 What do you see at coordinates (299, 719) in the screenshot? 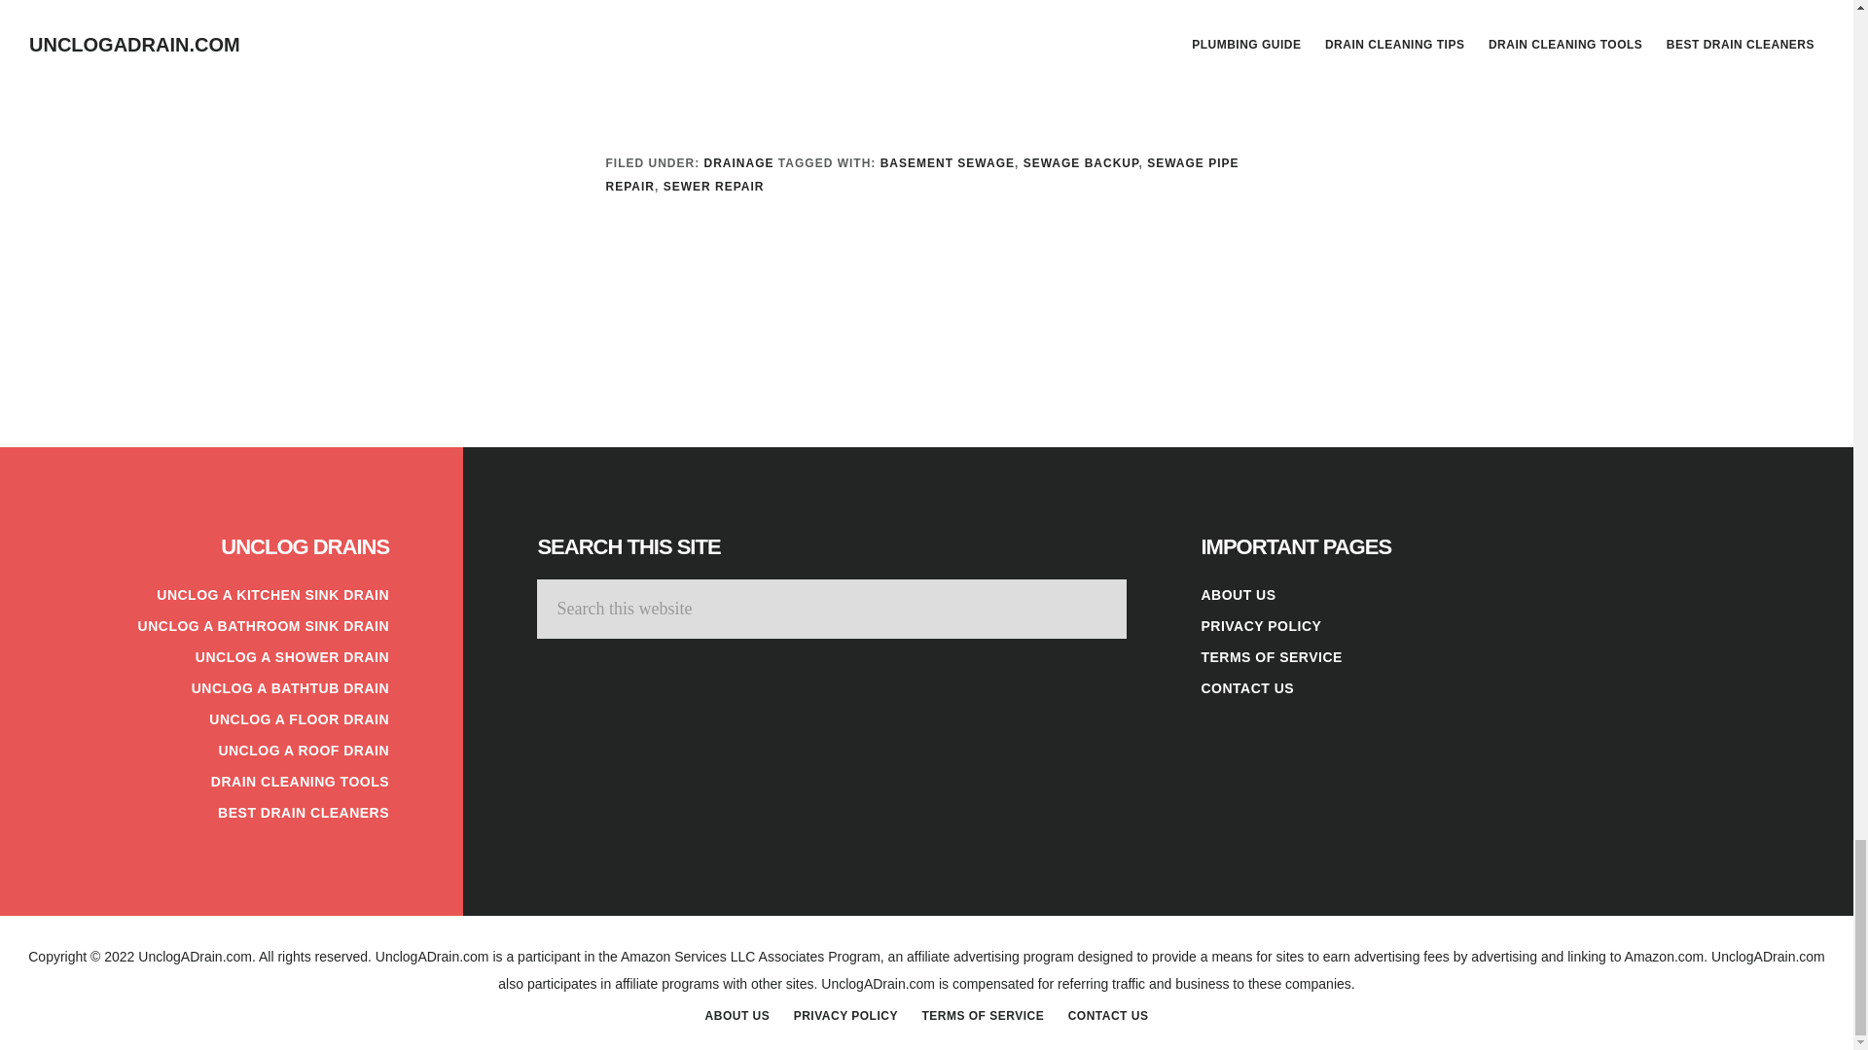
I see `UNCLOG A FLOOR DRAIN` at bounding box center [299, 719].